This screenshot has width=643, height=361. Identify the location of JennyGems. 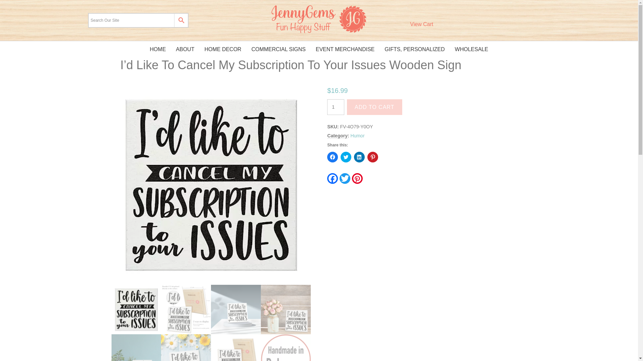
(319, 19).